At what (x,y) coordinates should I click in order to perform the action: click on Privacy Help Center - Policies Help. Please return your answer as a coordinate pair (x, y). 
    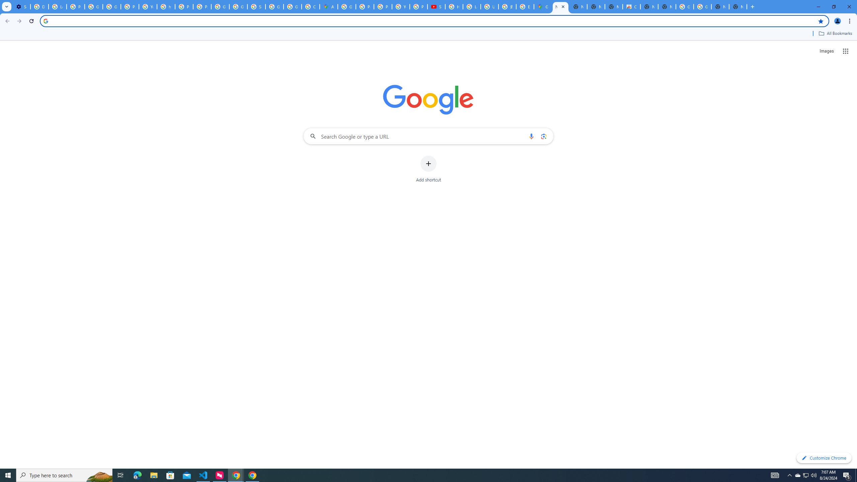
    Looking at the image, I should click on (184, 7).